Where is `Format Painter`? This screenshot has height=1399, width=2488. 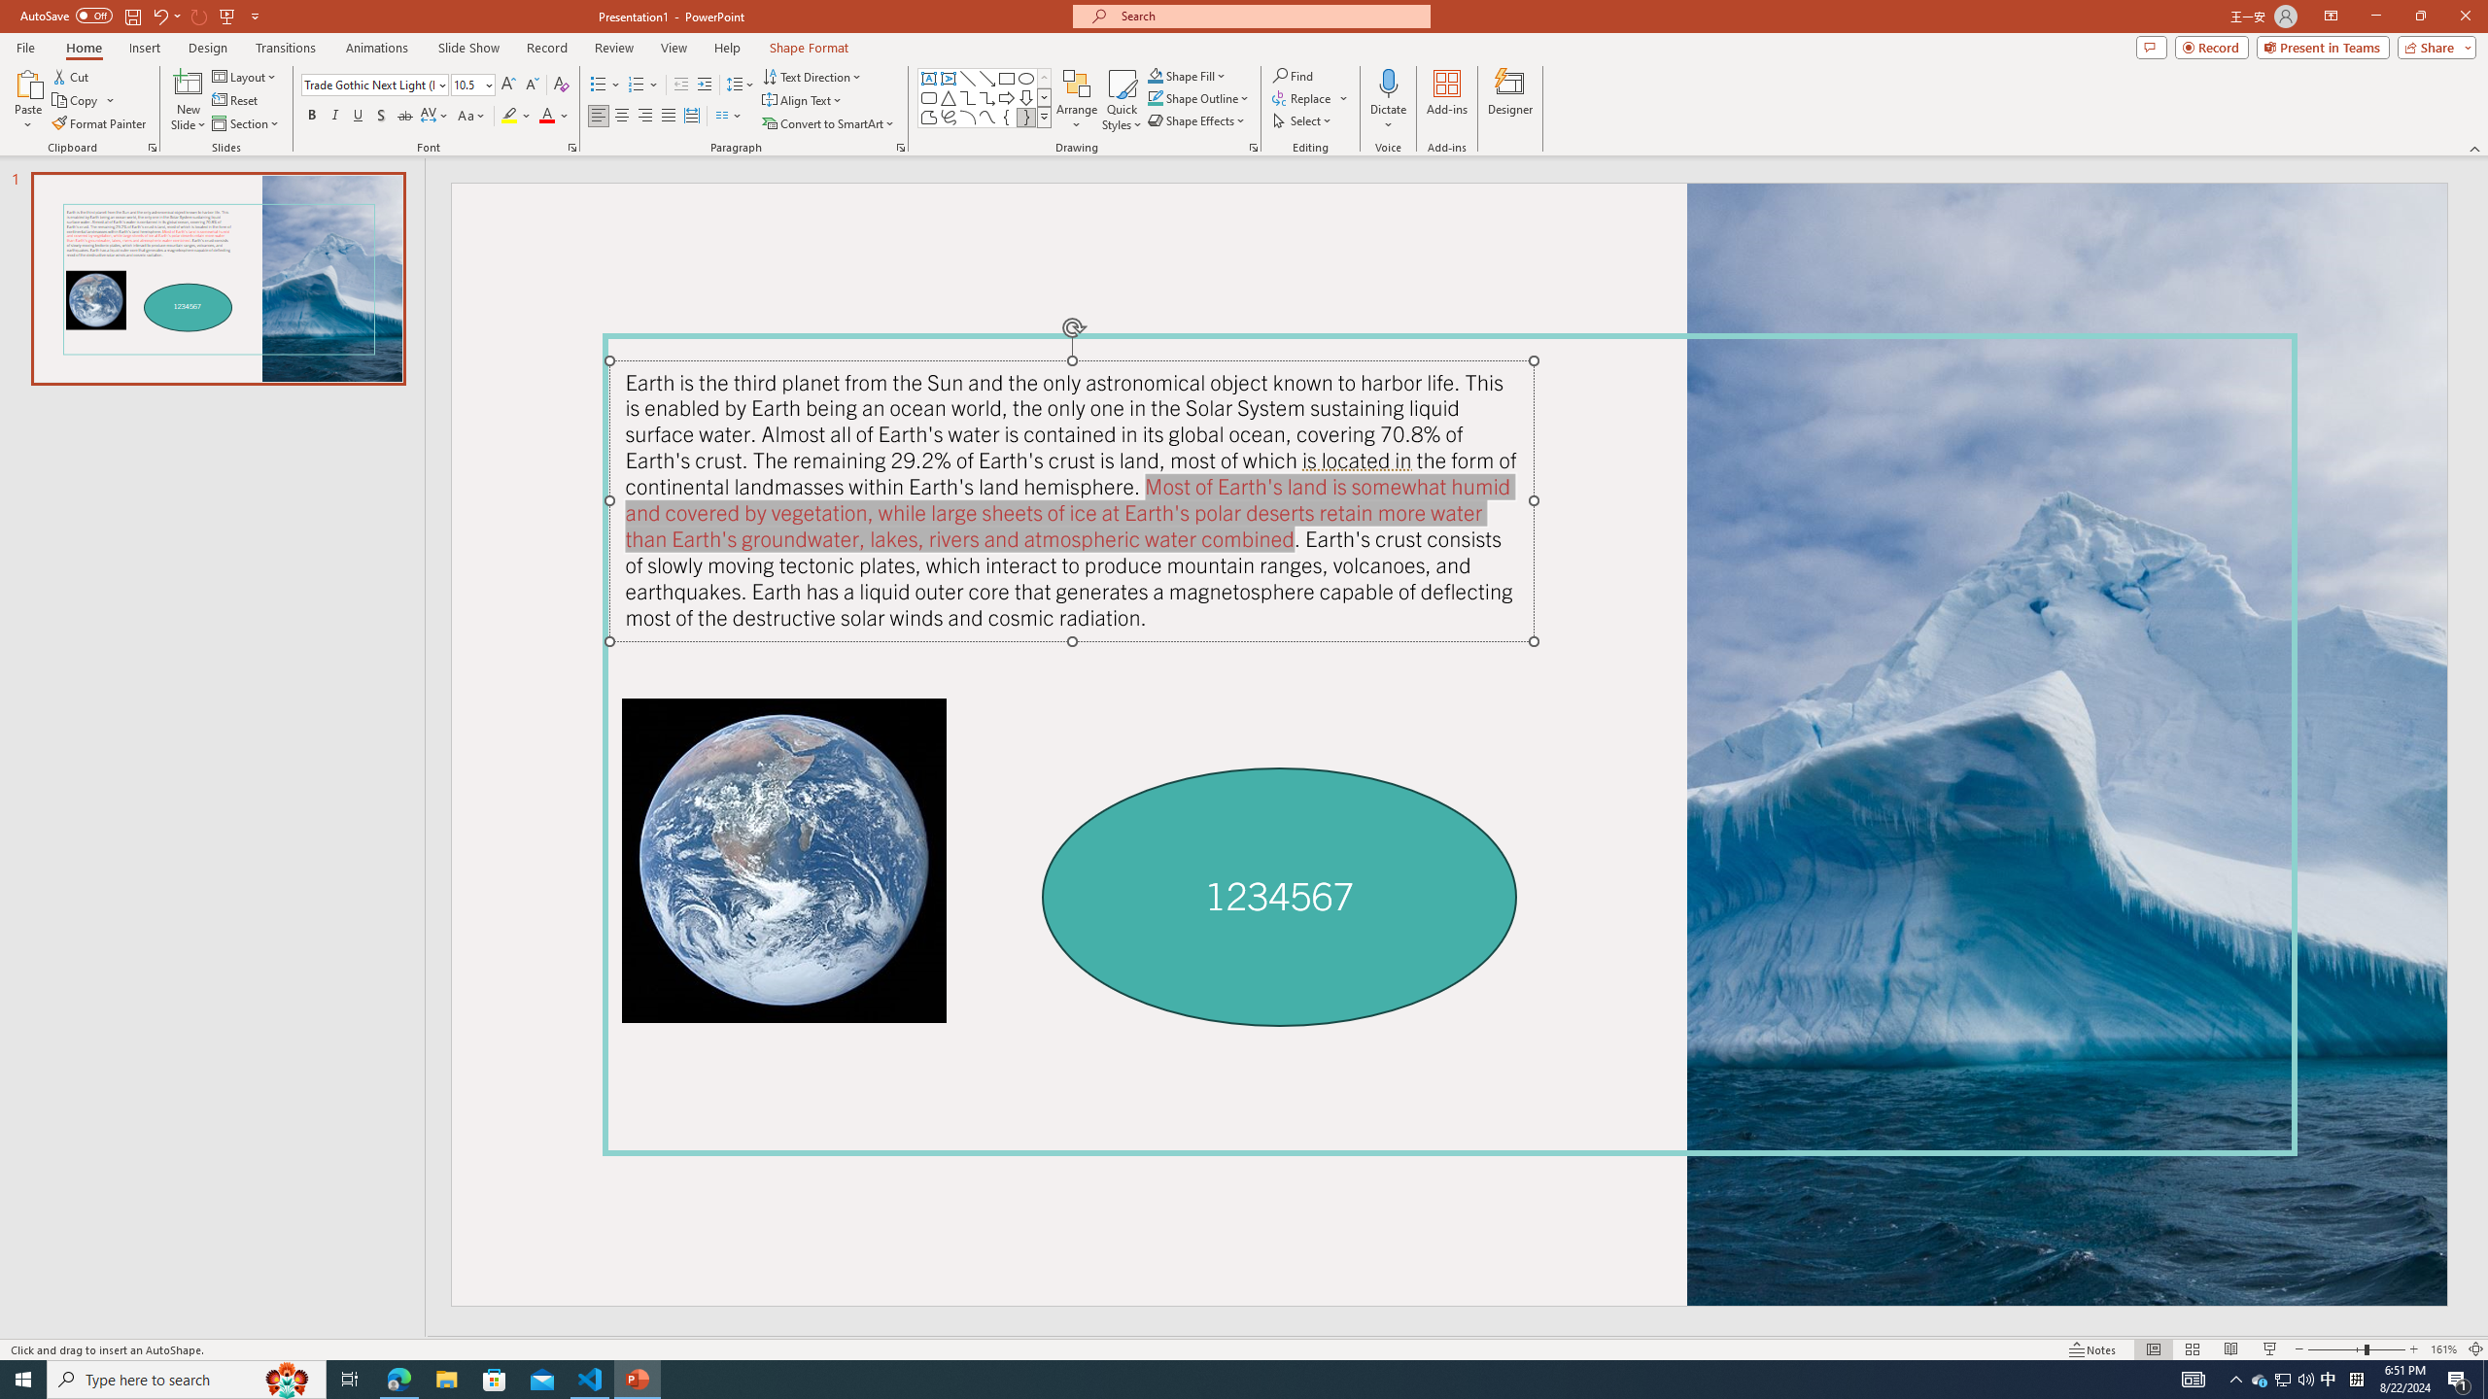 Format Painter is located at coordinates (101, 124).